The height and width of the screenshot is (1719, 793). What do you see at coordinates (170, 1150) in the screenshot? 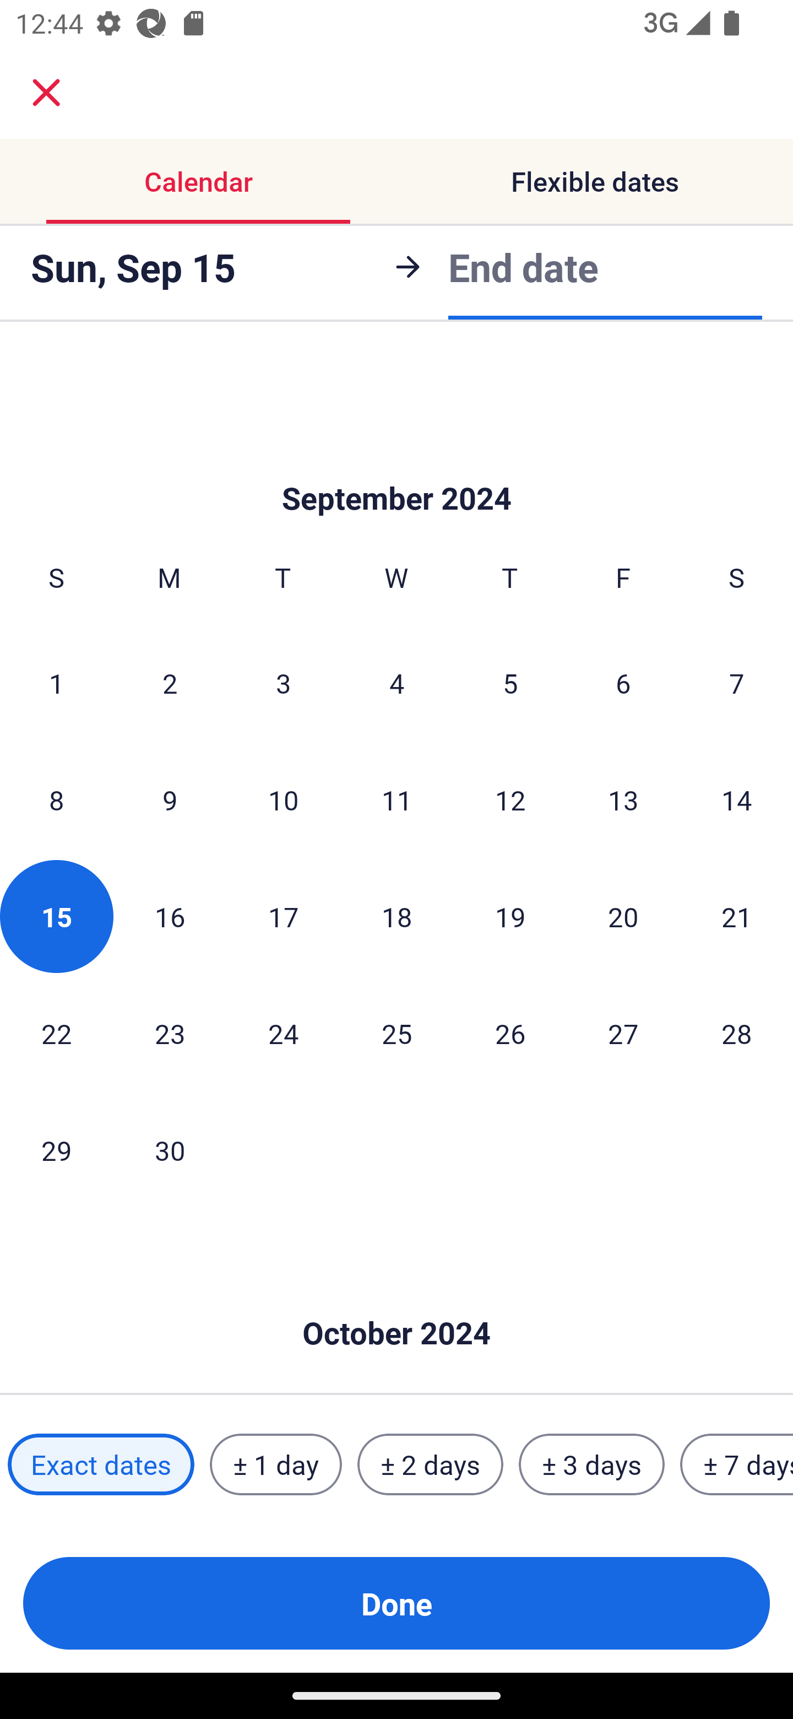
I see `30 Monday, September 30, 2024` at bounding box center [170, 1150].